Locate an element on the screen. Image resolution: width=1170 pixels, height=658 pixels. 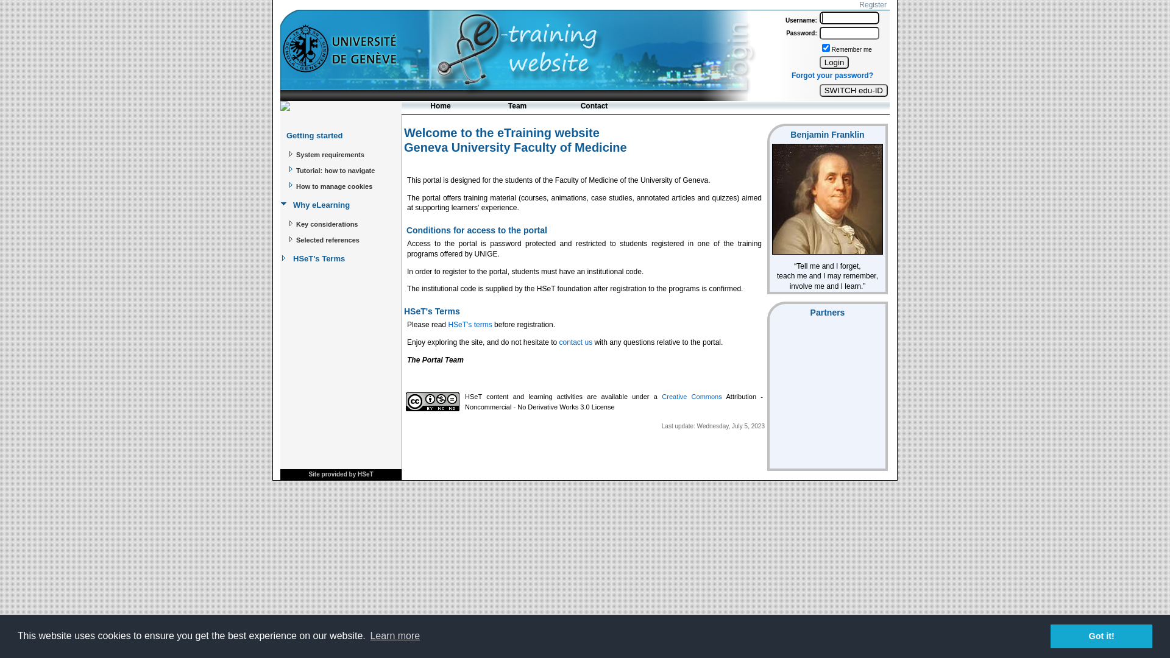
Creative Commons is located at coordinates (692, 397).